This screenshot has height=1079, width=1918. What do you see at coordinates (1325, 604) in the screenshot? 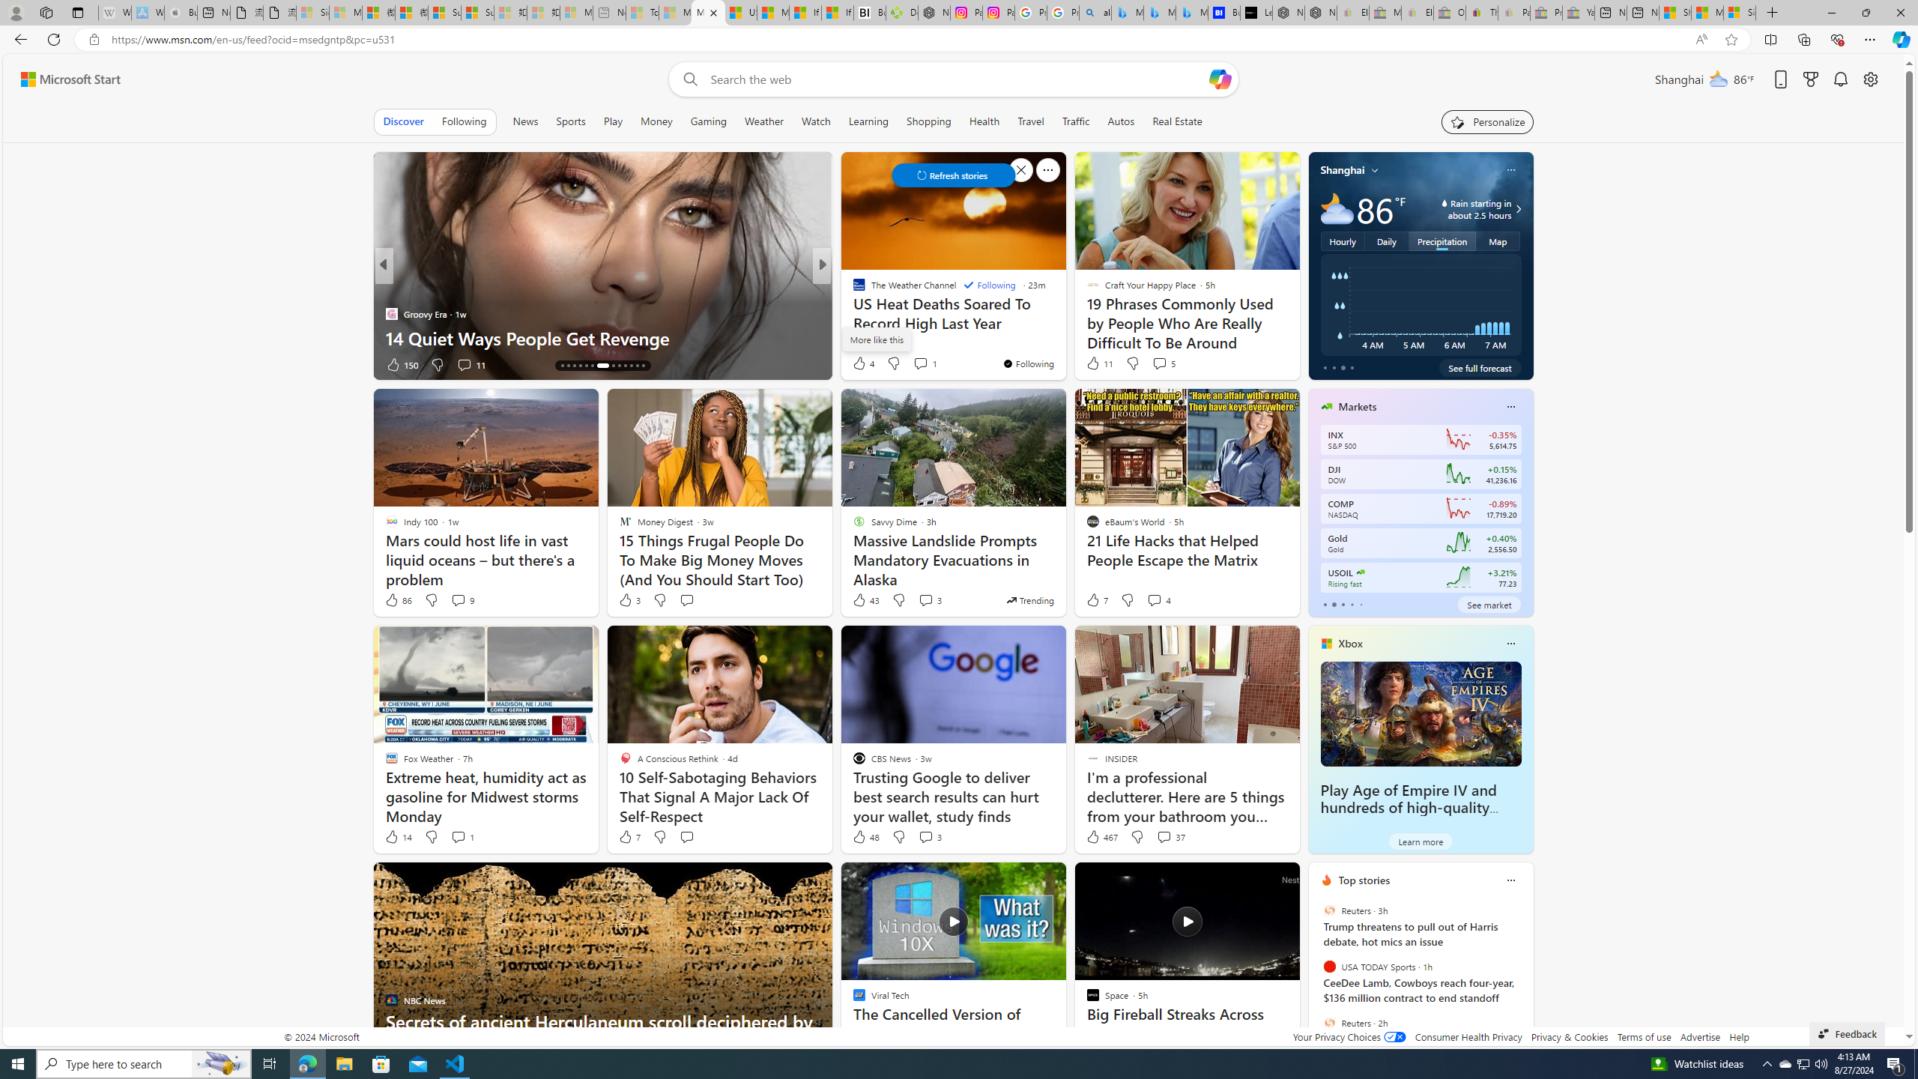
I see `tab-0` at bounding box center [1325, 604].